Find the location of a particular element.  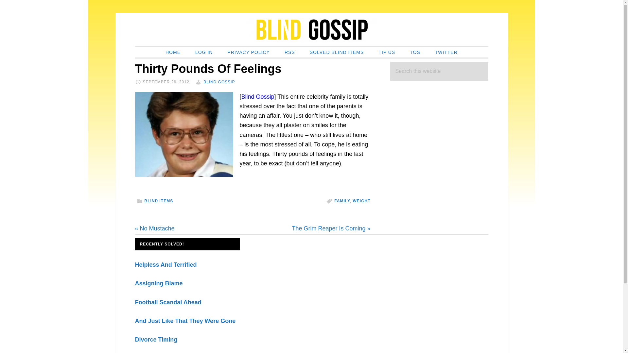

SOLVED BLIND ITEMS is located at coordinates (337, 52).